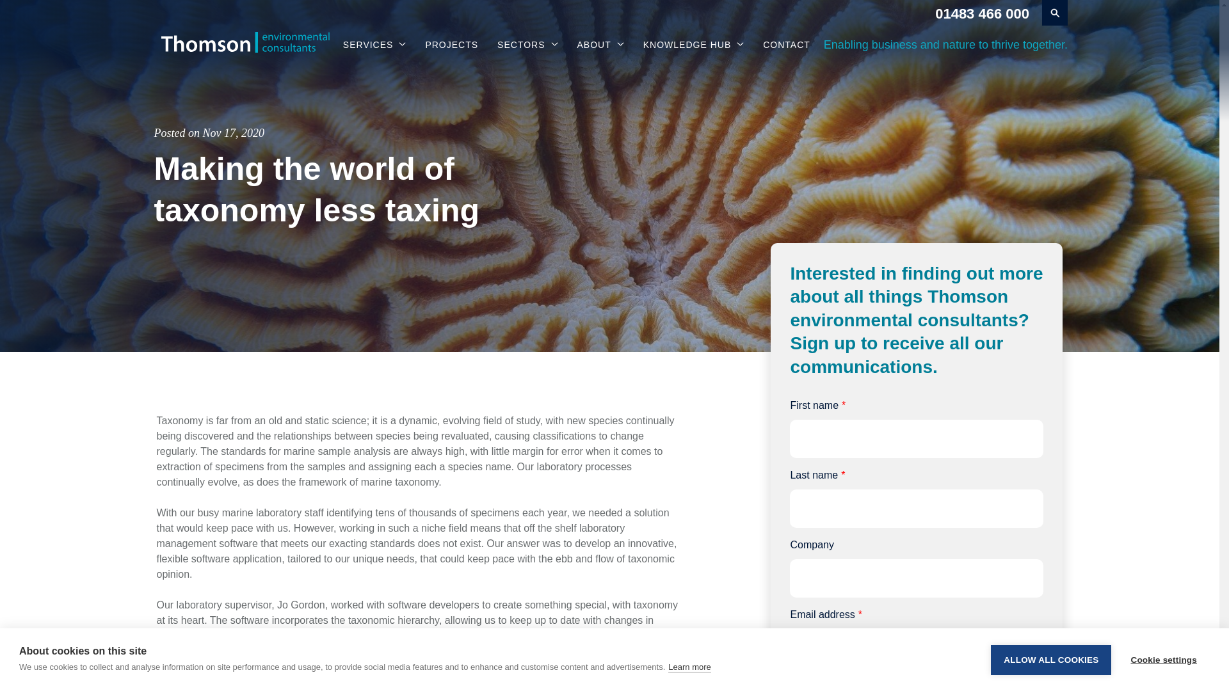 The image size is (1229, 691). I want to click on search, so click(1055, 13).